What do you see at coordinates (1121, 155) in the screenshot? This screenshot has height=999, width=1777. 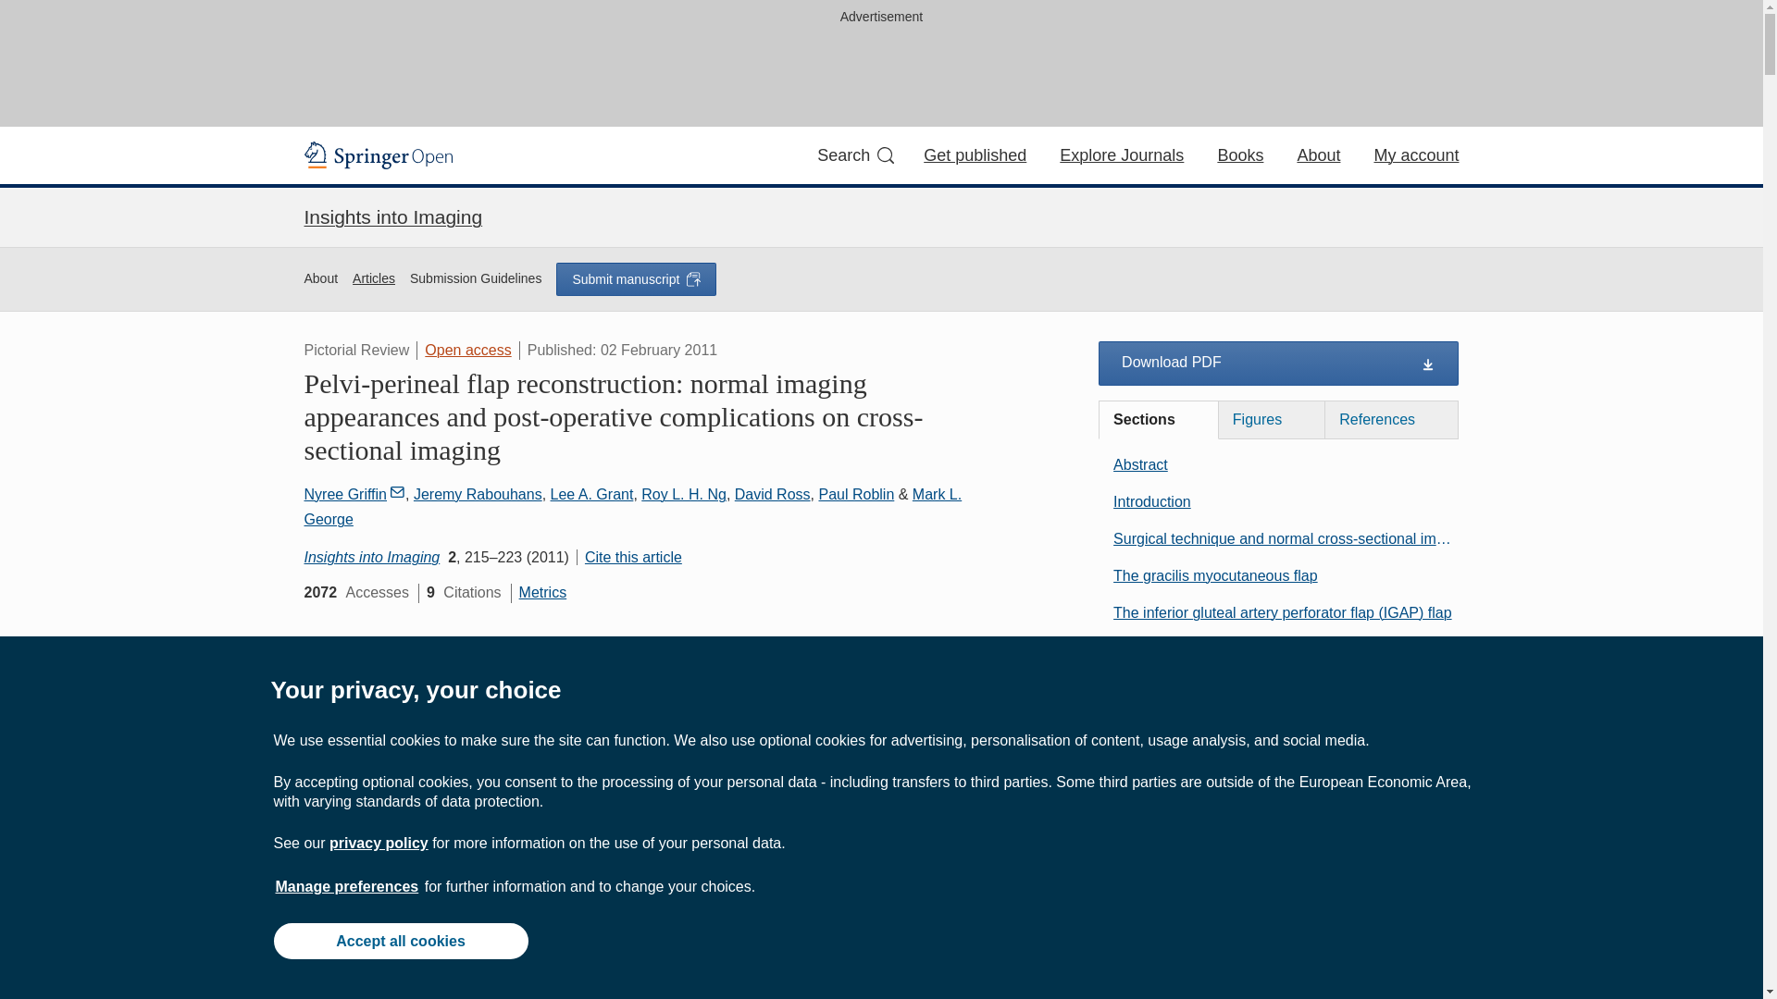 I see `Explore Journals` at bounding box center [1121, 155].